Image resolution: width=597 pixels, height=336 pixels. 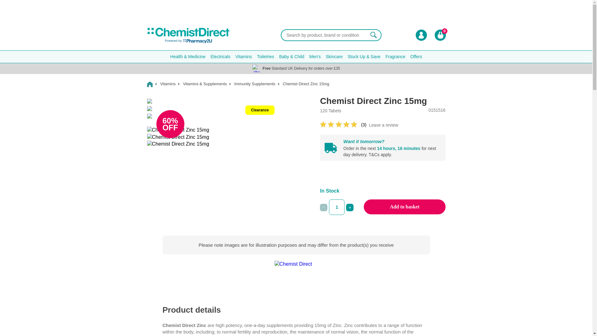 I want to click on Skincare, so click(x=334, y=57).